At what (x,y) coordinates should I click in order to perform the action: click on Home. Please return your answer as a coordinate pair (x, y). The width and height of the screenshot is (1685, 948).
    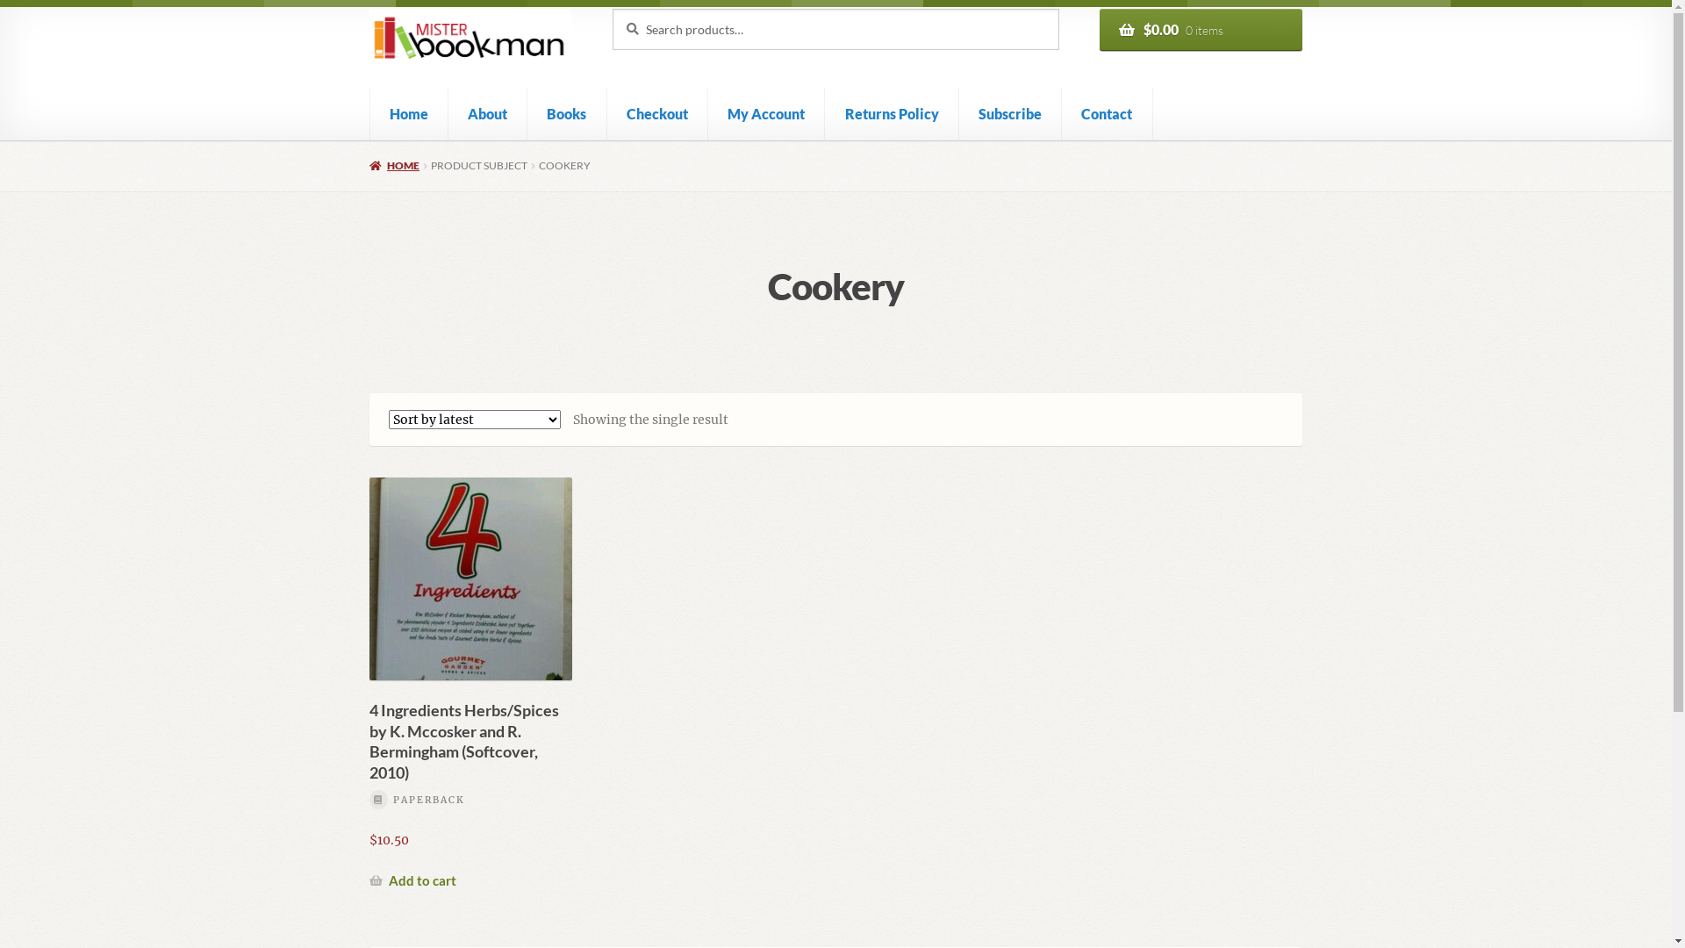
    Looking at the image, I should click on (409, 114).